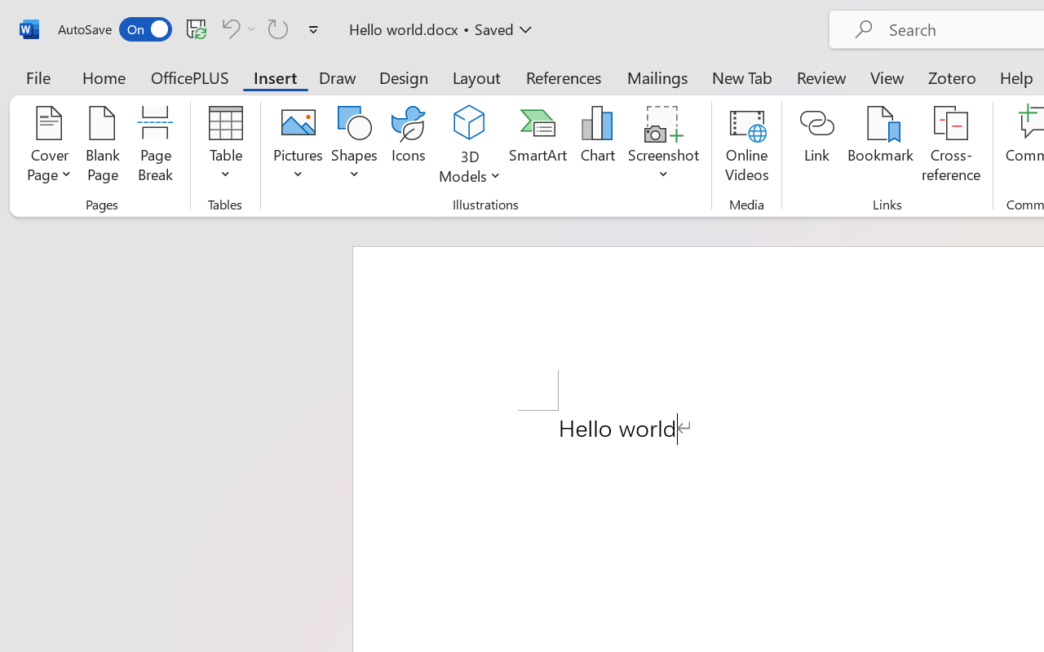  I want to click on Quick Access Toolbar, so click(191, 29).